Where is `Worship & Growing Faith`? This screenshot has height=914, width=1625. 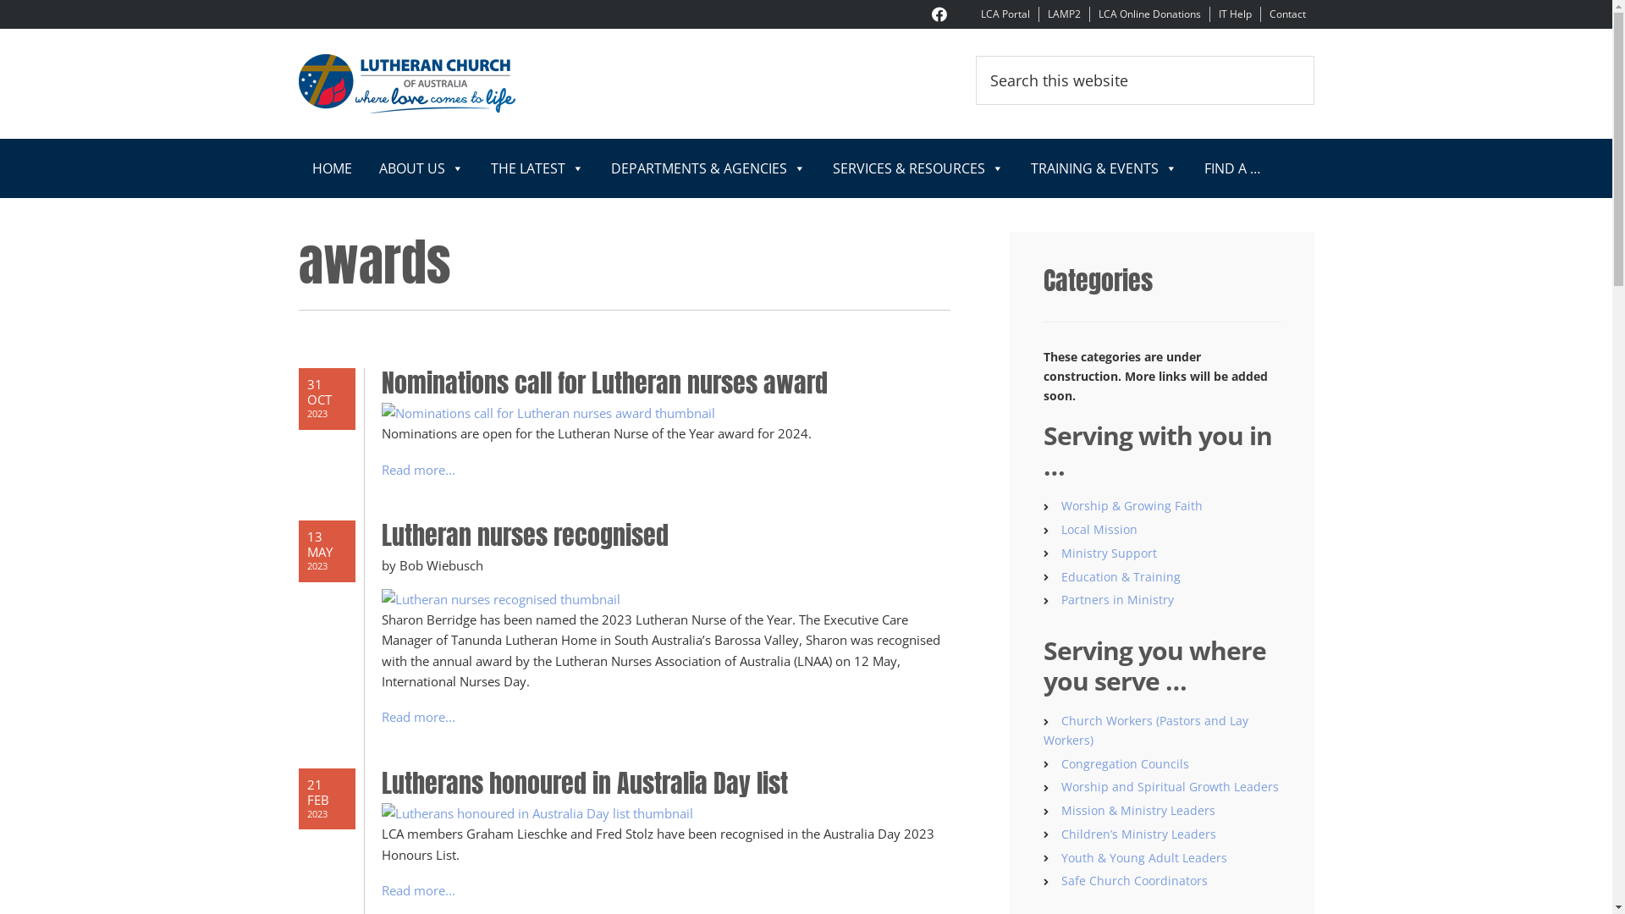 Worship & Growing Faith is located at coordinates (1132, 506).